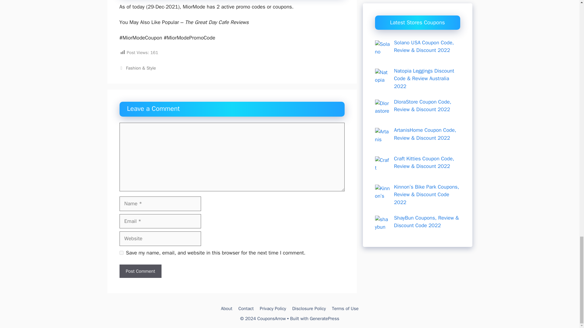 The width and height of the screenshot is (584, 328). What do you see at coordinates (226, 308) in the screenshot?
I see `About` at bounding box center [226, 308].